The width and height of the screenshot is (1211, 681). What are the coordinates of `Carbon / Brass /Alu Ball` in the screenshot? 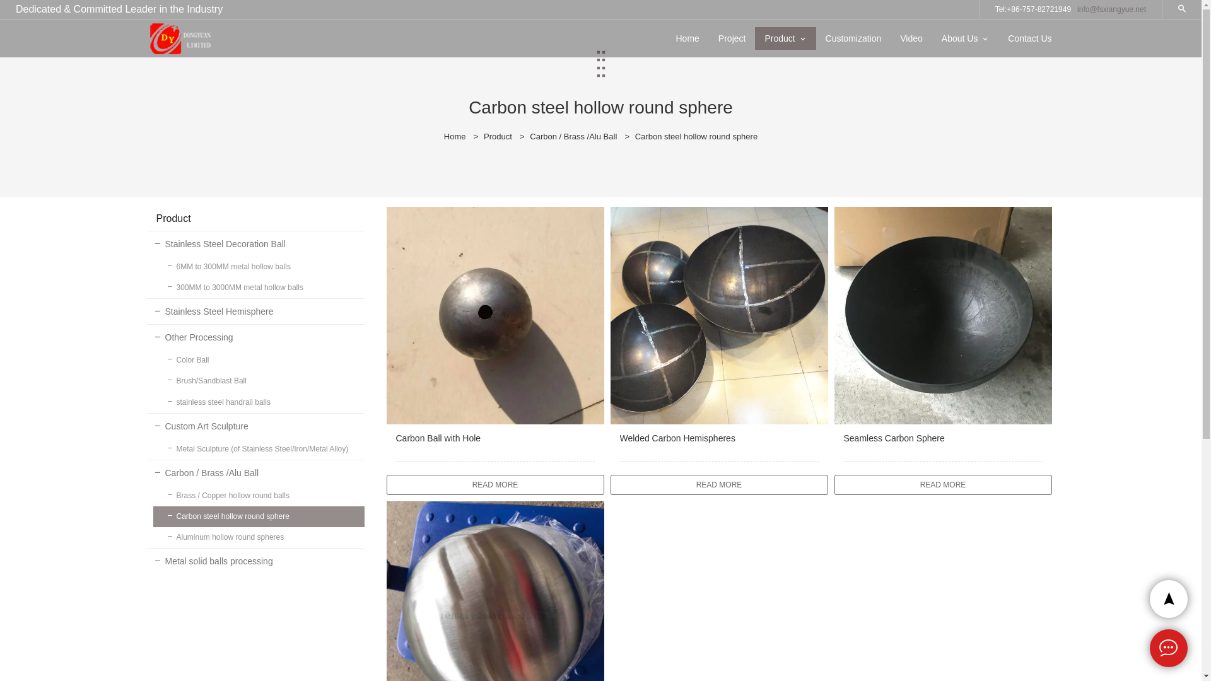 It's located at (255, 473).